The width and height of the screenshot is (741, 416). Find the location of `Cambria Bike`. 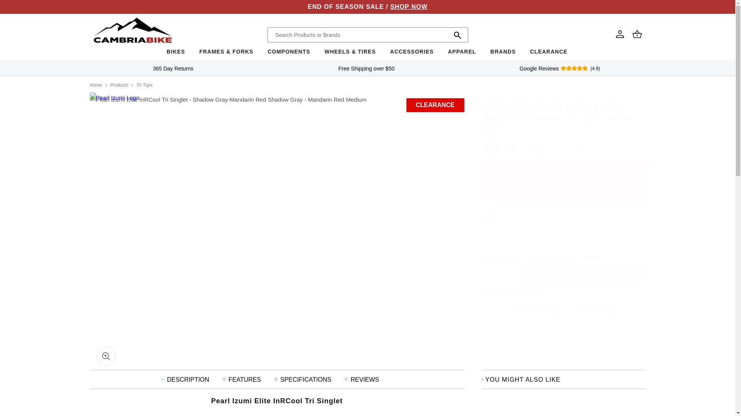

Cambria Bike is located at coordinates (96, 85).